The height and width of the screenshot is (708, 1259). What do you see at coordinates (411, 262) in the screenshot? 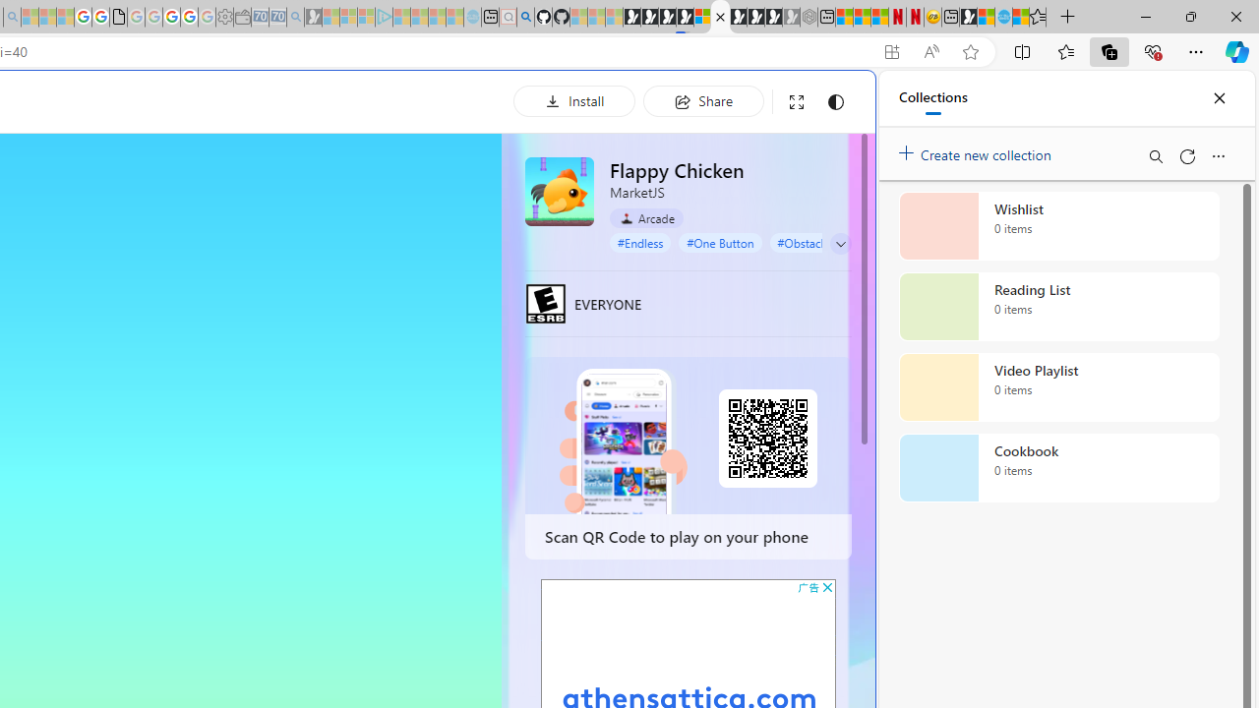
I see `Frequently visited` at bounding box center [411, 262].